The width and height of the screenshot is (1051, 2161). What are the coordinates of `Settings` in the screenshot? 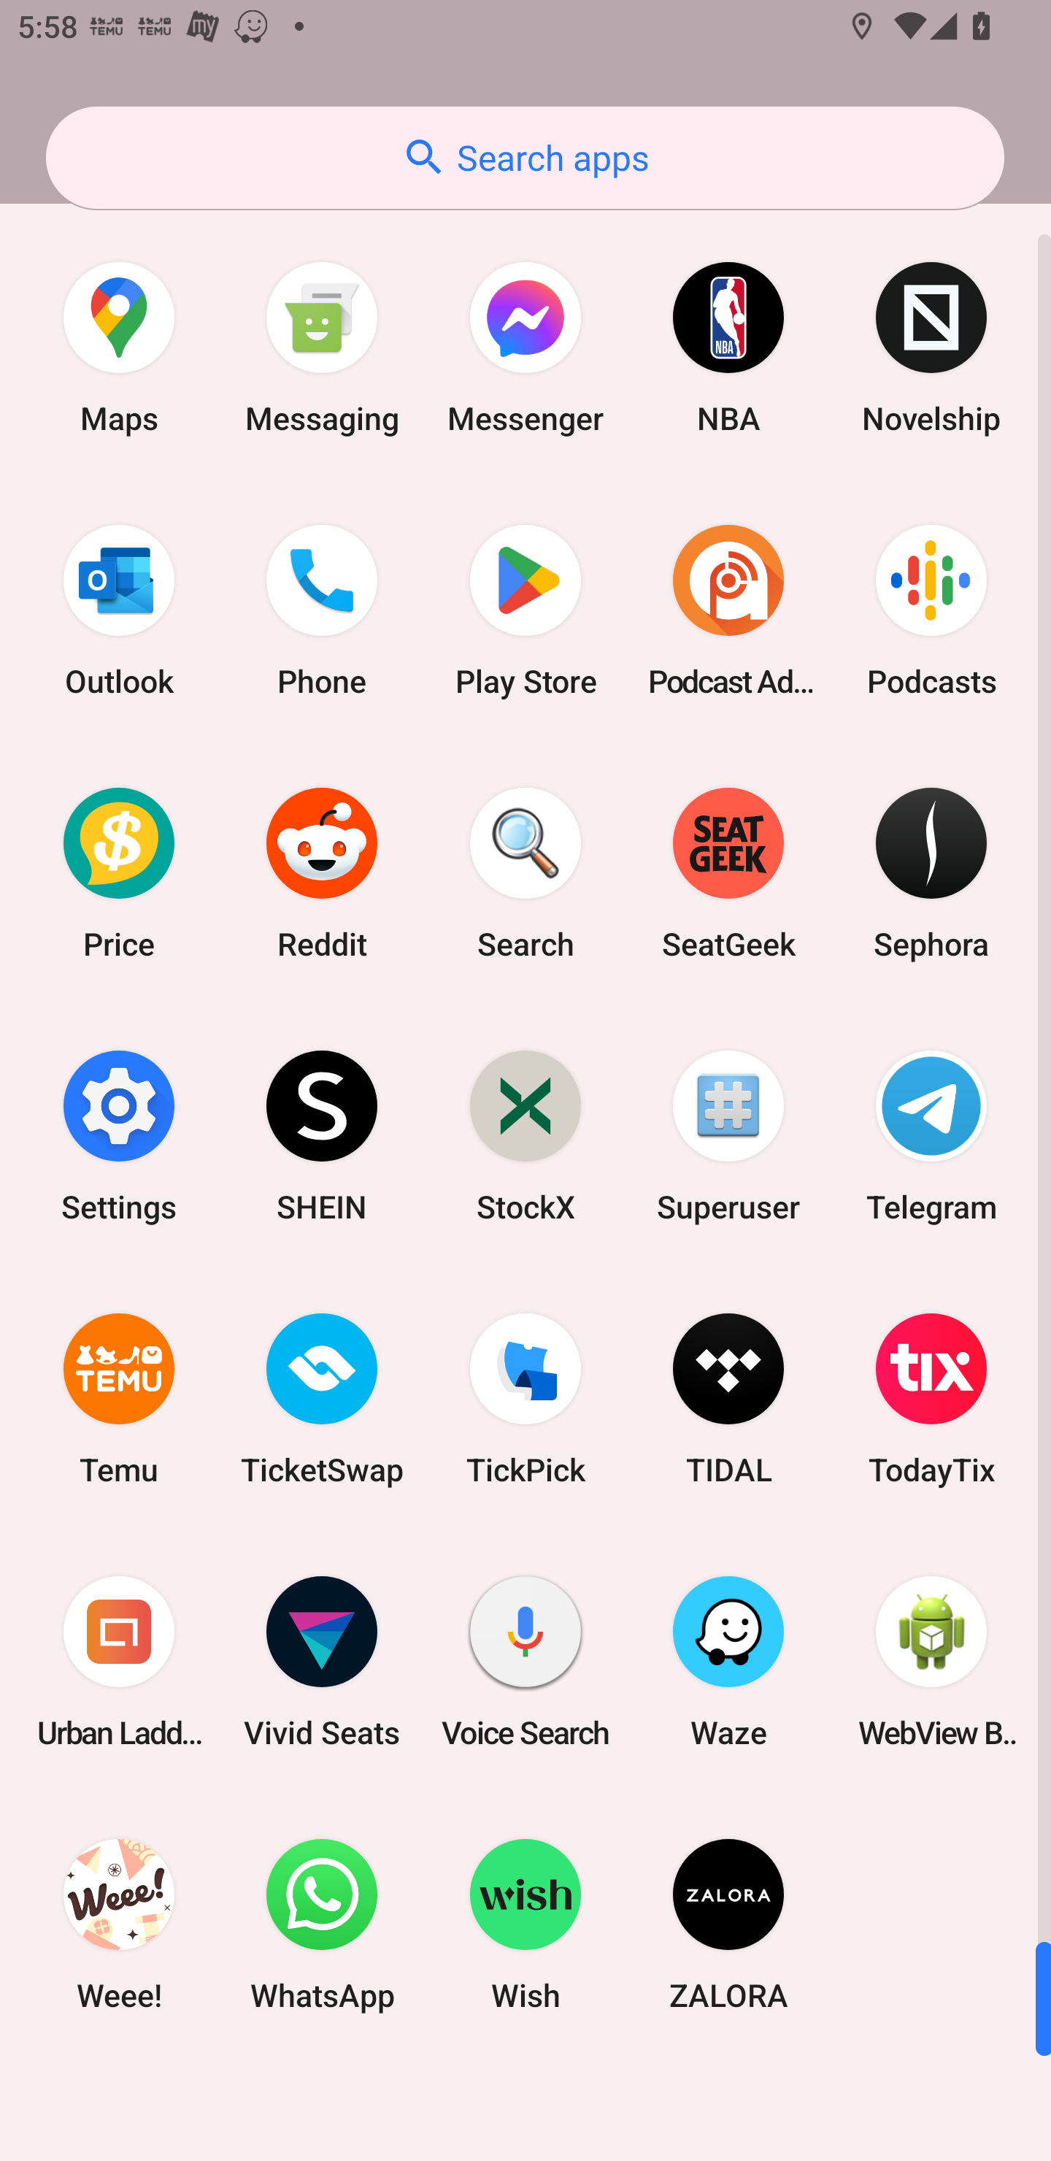 It's located at (119, 1135).